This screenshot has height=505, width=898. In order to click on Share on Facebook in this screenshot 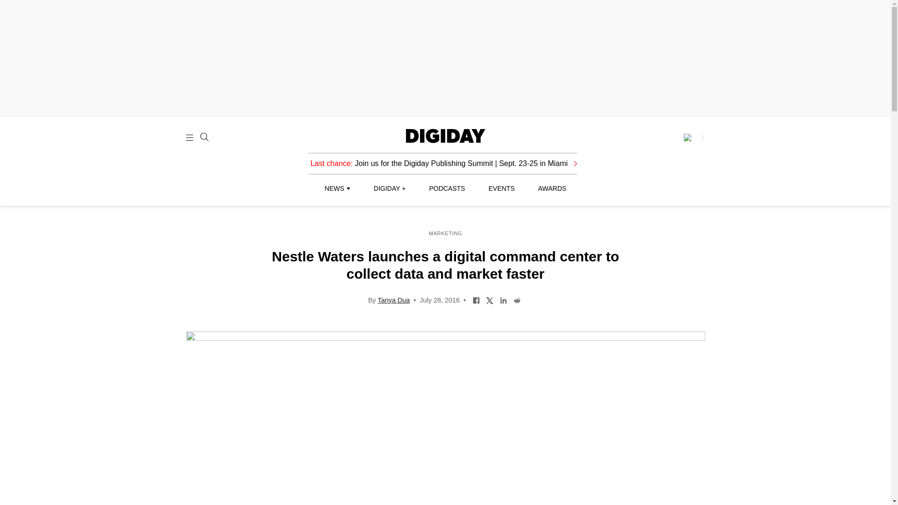, I will do `click(476, 299)`.